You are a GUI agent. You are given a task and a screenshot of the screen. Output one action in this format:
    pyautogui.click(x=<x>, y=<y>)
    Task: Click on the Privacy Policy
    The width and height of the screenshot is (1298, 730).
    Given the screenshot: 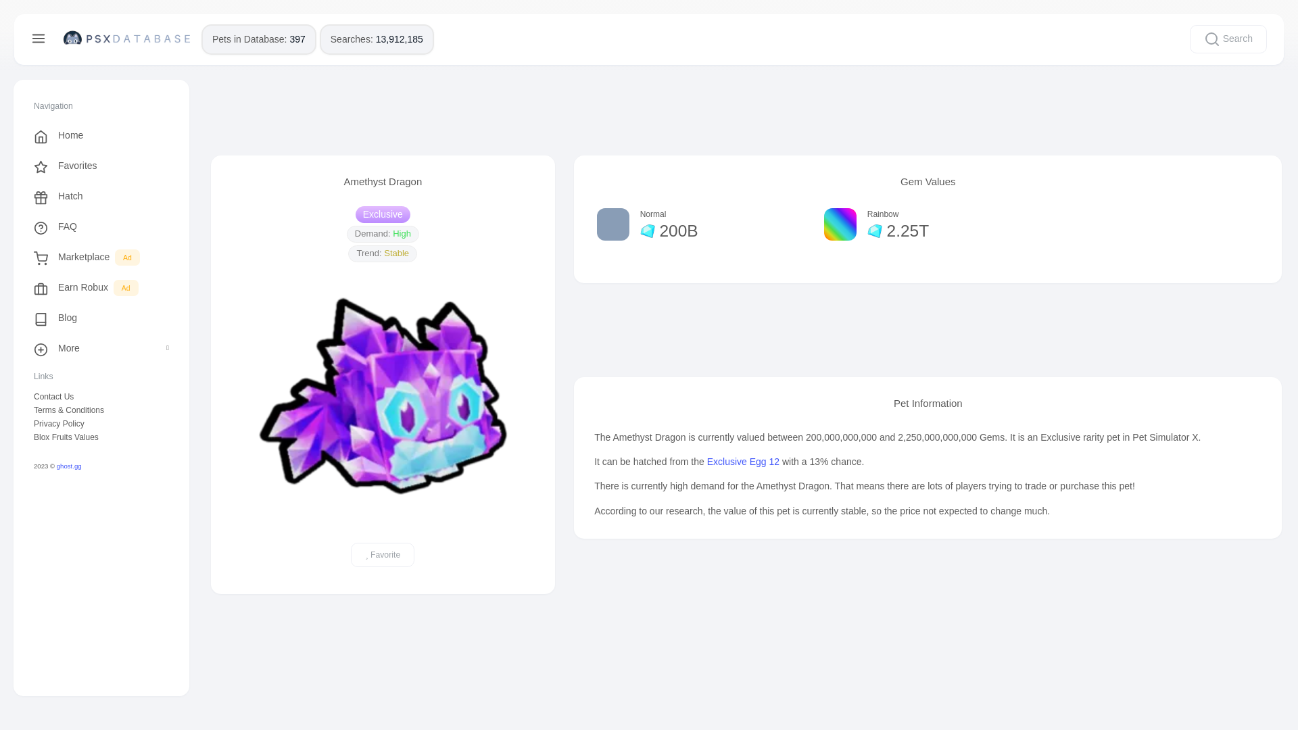 What is the action you would take?
    pyautogui.click(x=101, y=423)
    